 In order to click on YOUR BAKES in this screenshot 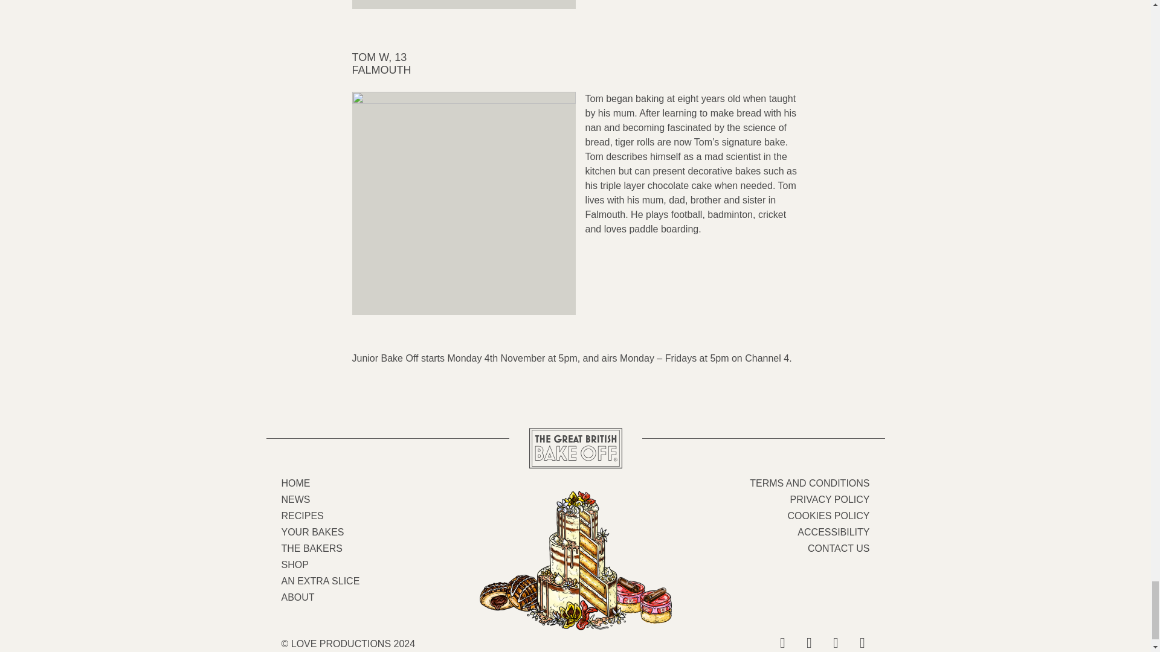, I will do `click(313, 531)`.